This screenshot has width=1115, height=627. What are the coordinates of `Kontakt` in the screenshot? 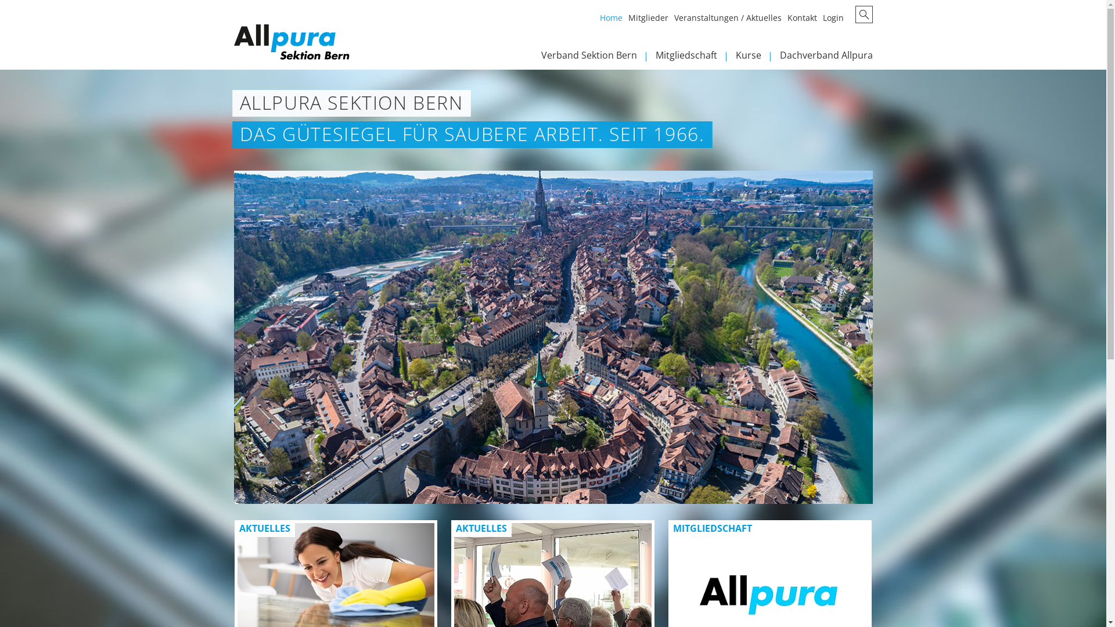 It's located at (805, 20).